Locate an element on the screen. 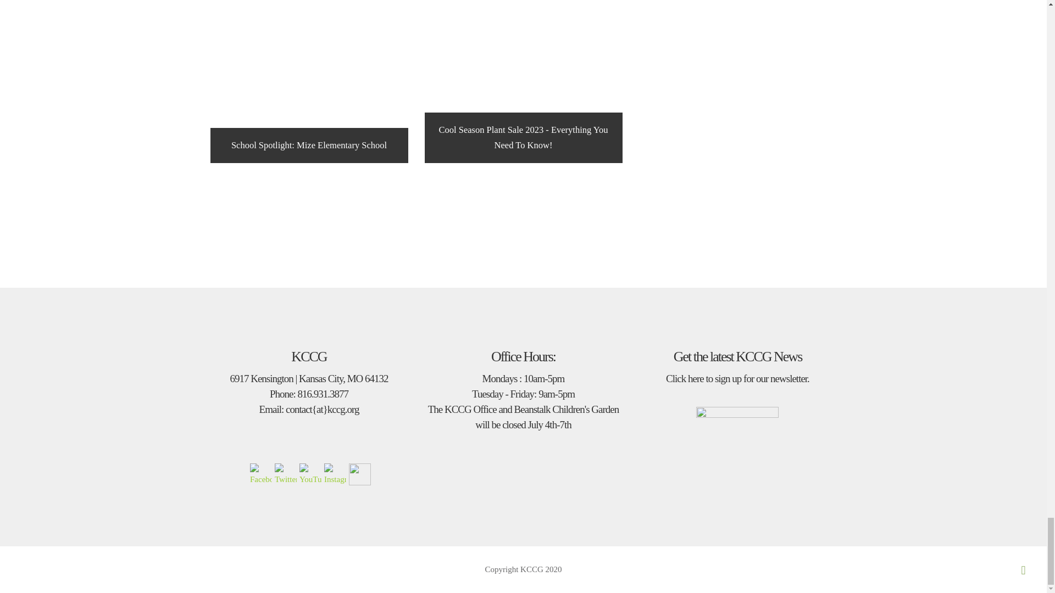  Twitter is located at coordinates (285, 474).